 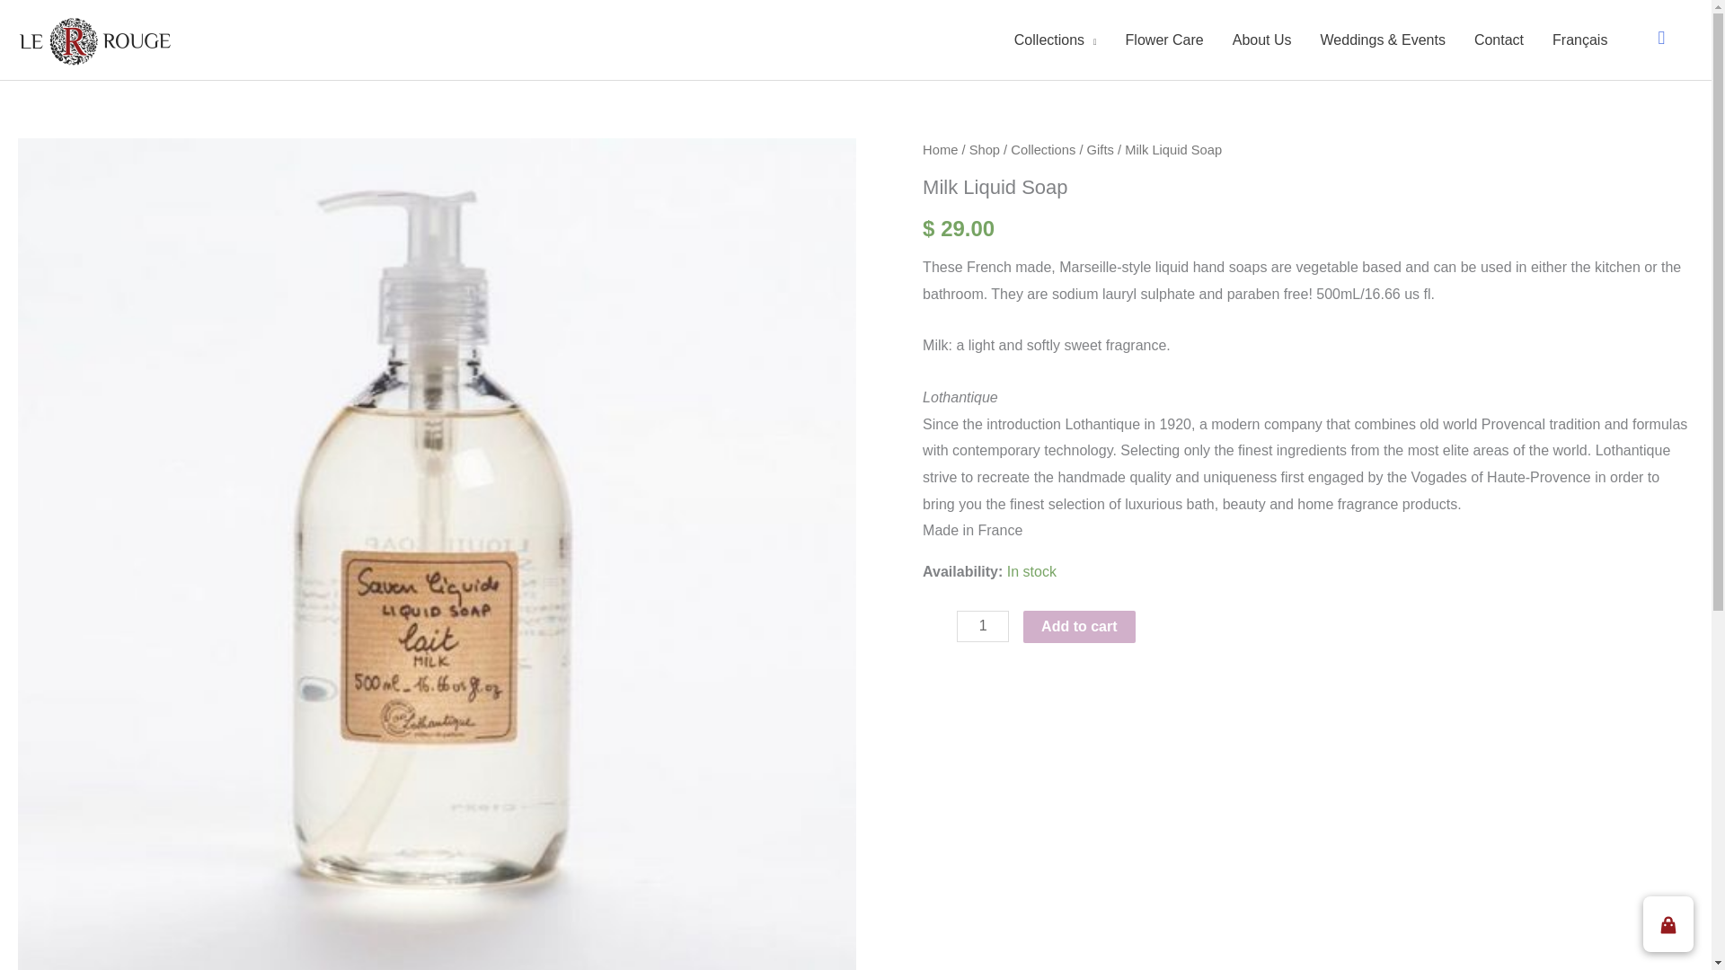 What do you see at coordinates (983, 626) in the screenshot?
I see `1` at bounding box center [983, 626].